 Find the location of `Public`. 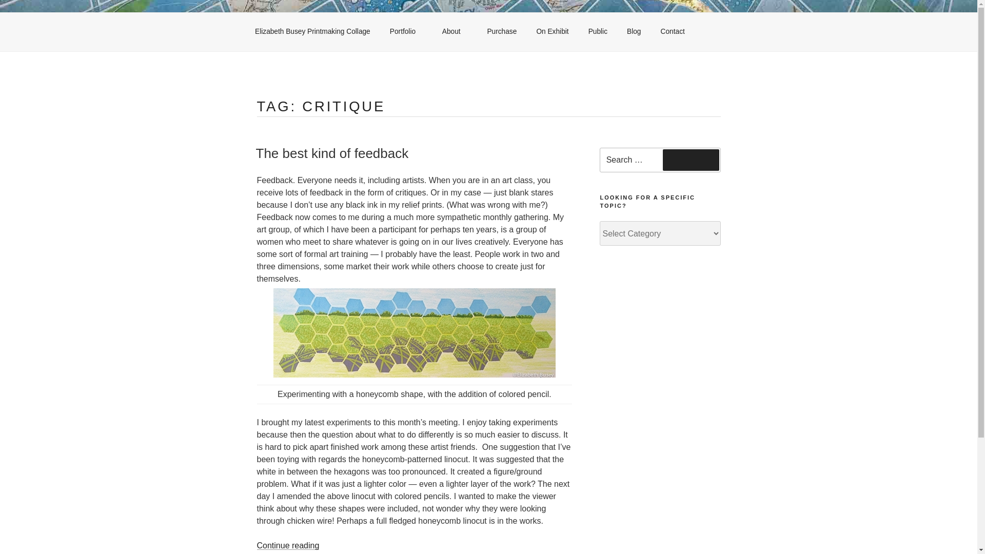

Public is located at coordinates (598, 32).